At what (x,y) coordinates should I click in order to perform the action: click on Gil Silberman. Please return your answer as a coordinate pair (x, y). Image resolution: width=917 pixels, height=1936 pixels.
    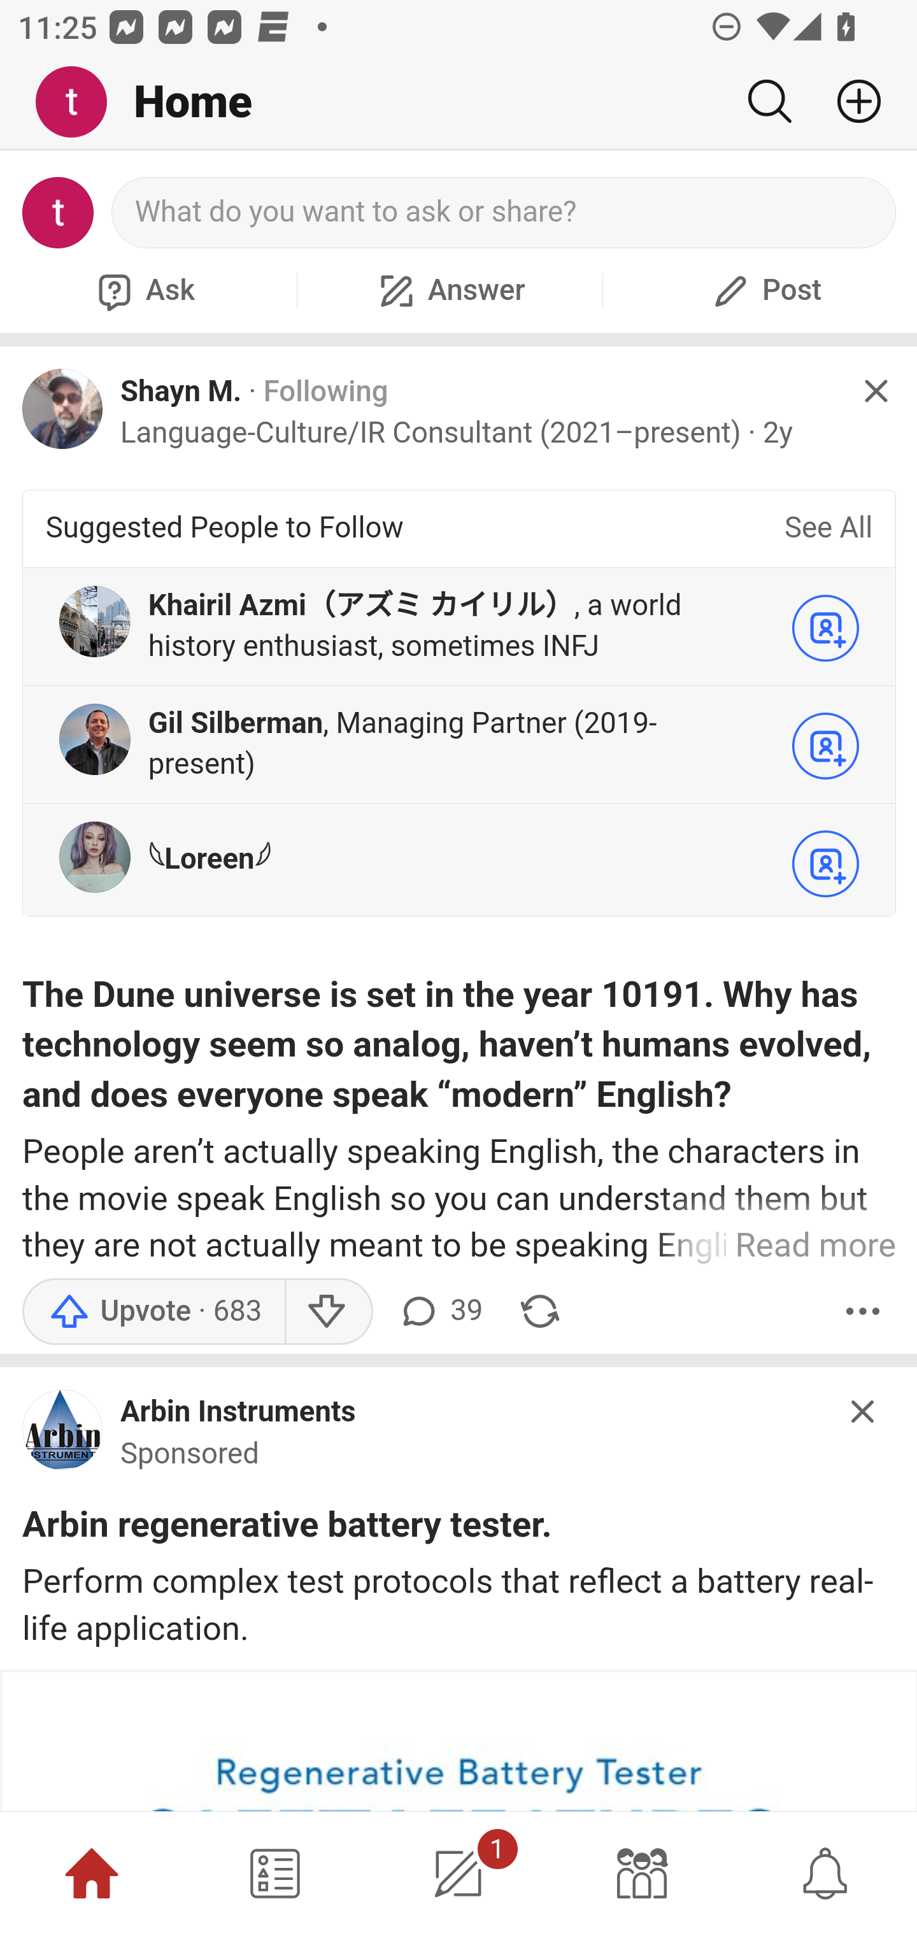
    Looking at the image, I should click on (236, 723).